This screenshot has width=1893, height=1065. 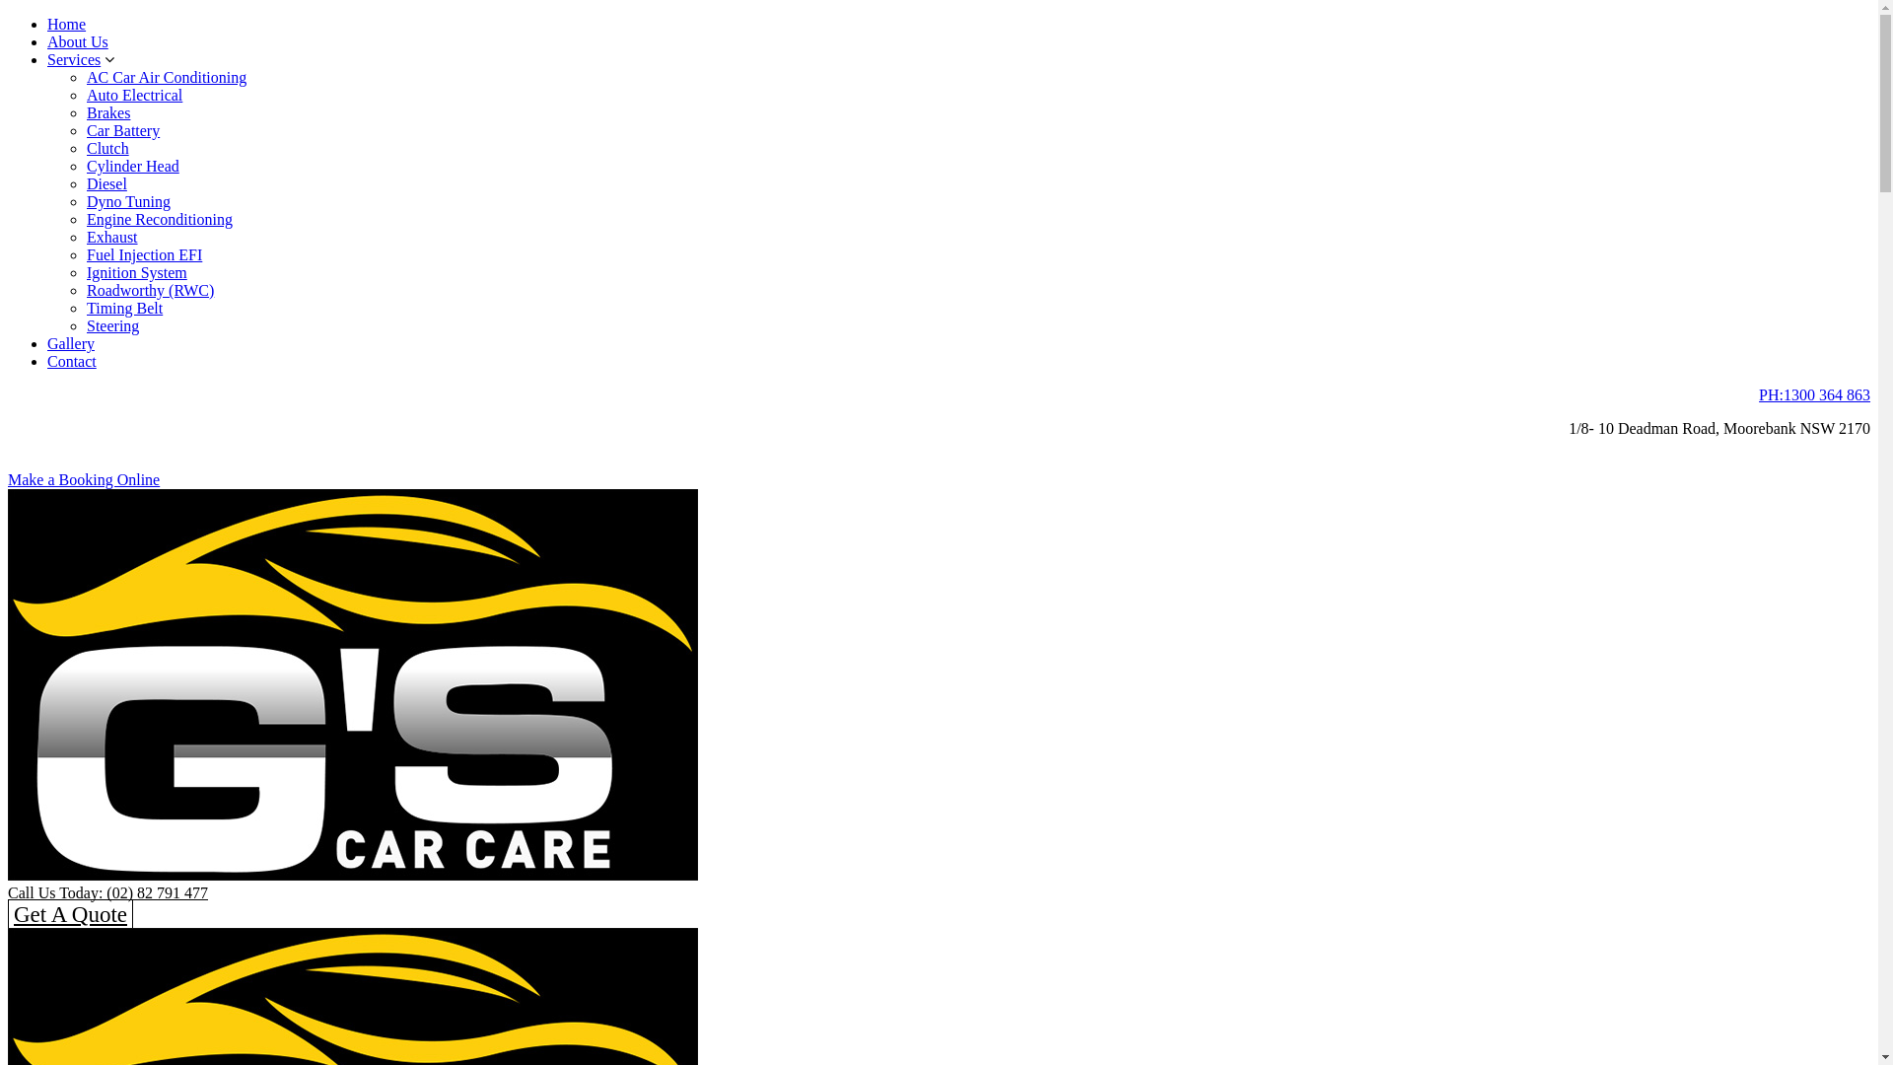 I want to click on Services, so click(x=74, y=59).